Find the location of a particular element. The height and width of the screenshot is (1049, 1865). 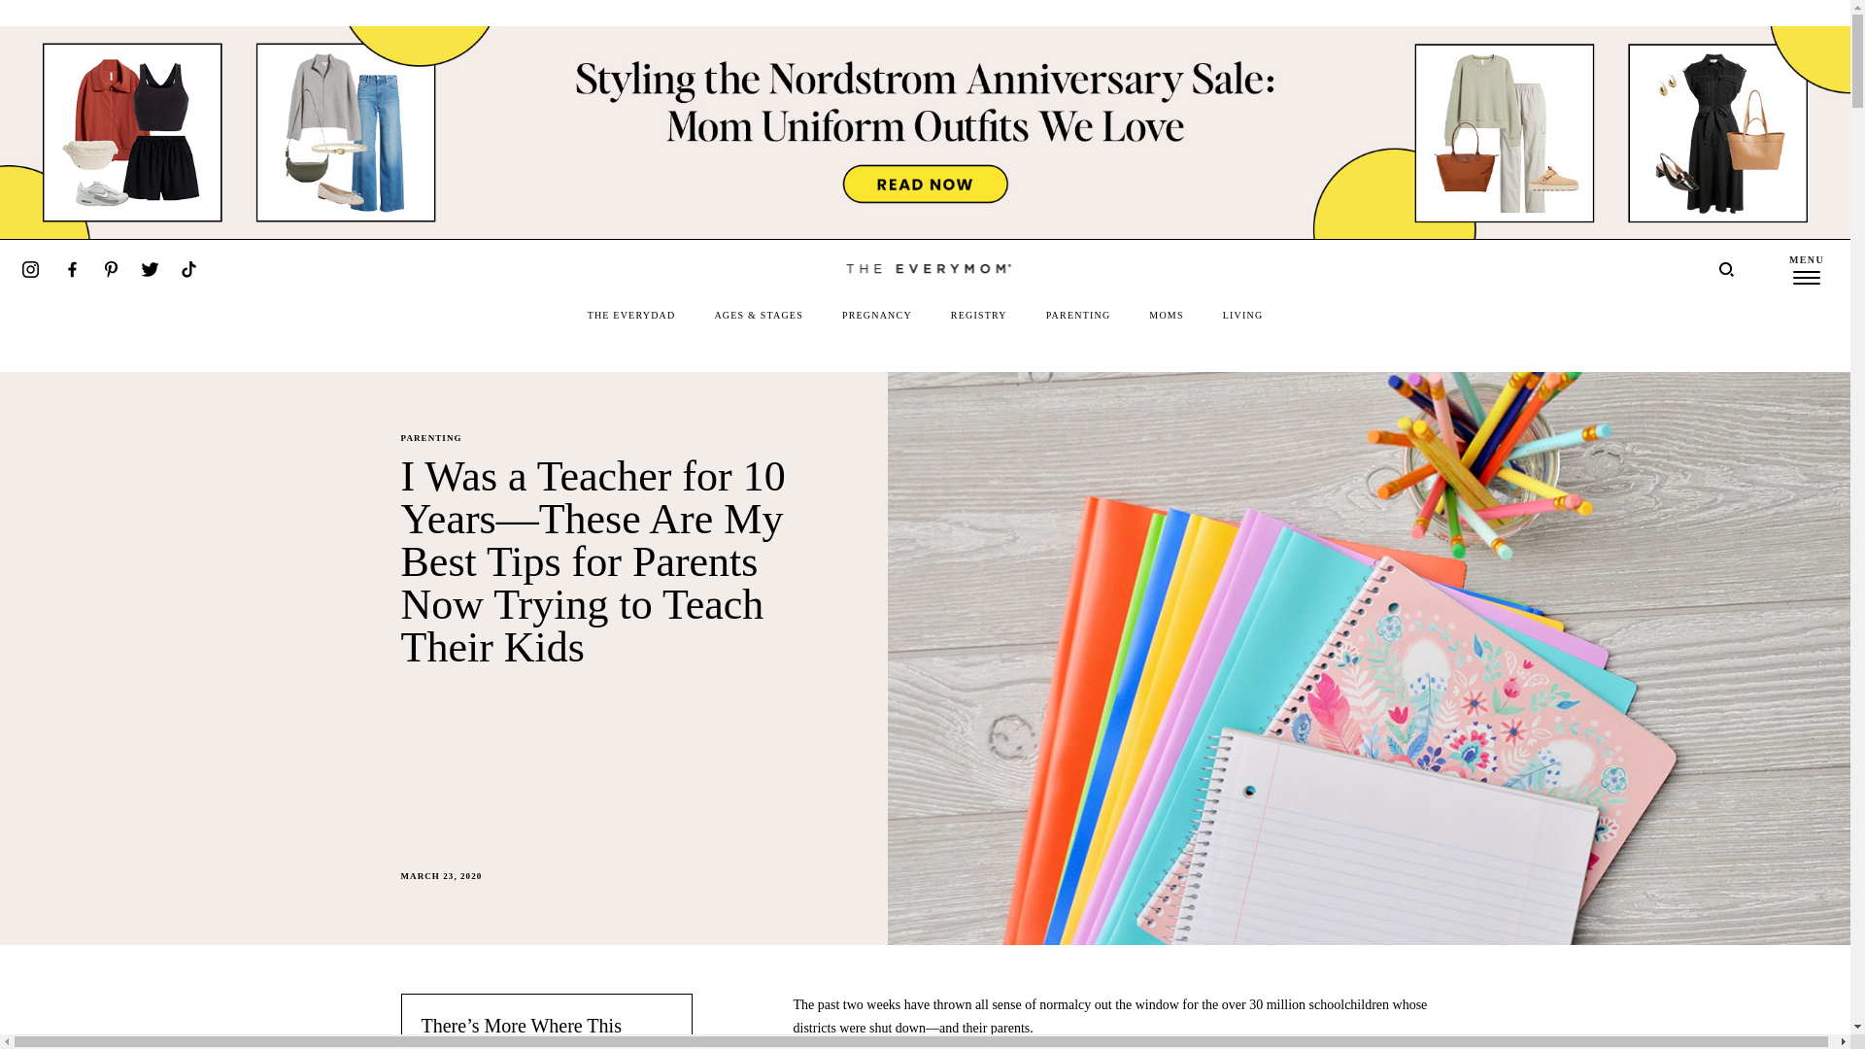

The Everymom is located at coordinates (925, 268).